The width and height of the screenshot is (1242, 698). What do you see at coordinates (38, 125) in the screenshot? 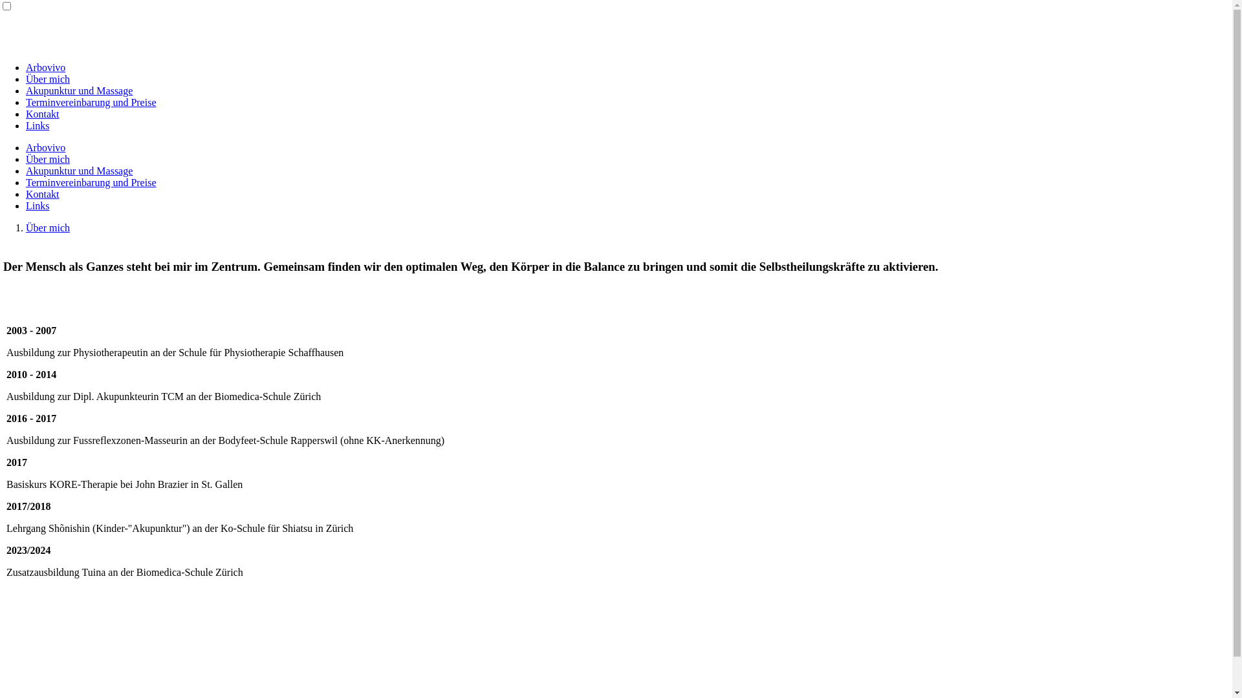
I see `Links` at bounding box center [38, 125].